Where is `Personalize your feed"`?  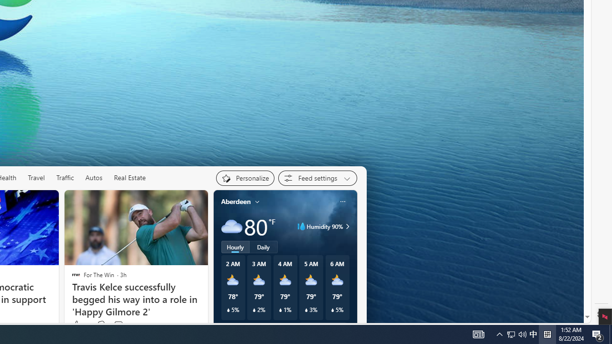 Personalize your feed" is located at coordinates (245, 178).